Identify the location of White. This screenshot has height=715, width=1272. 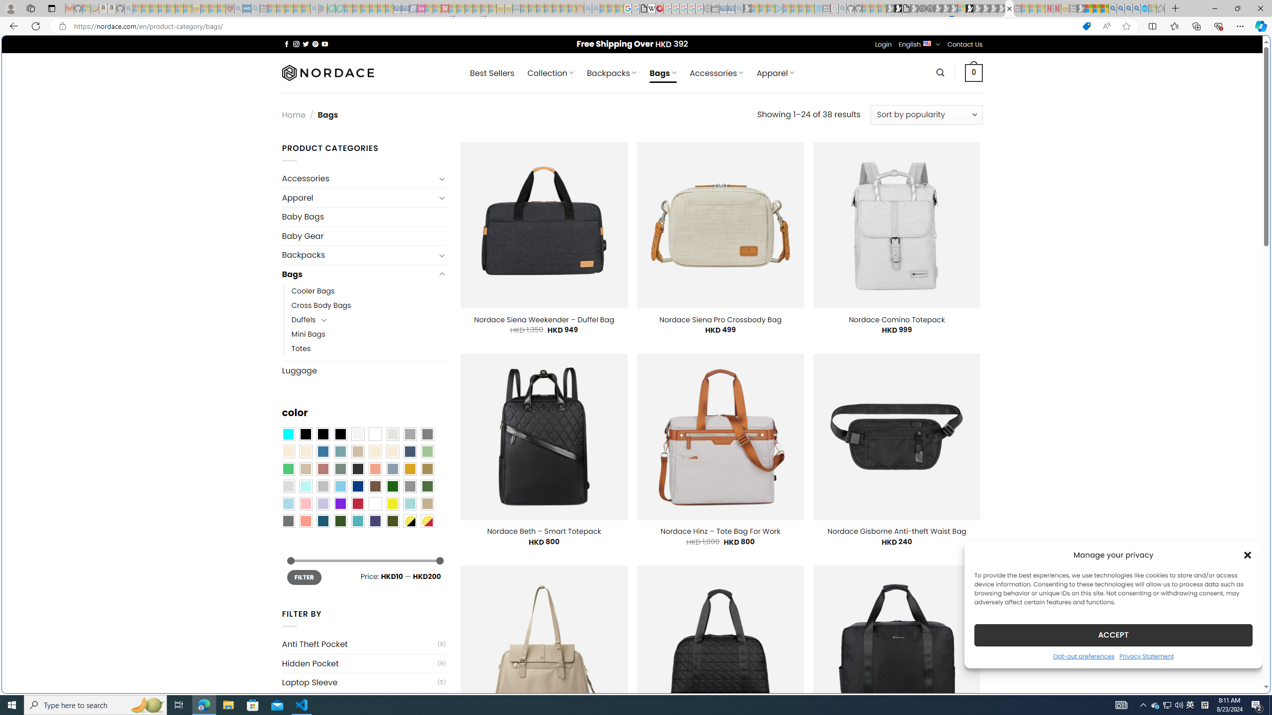
(375, 504).